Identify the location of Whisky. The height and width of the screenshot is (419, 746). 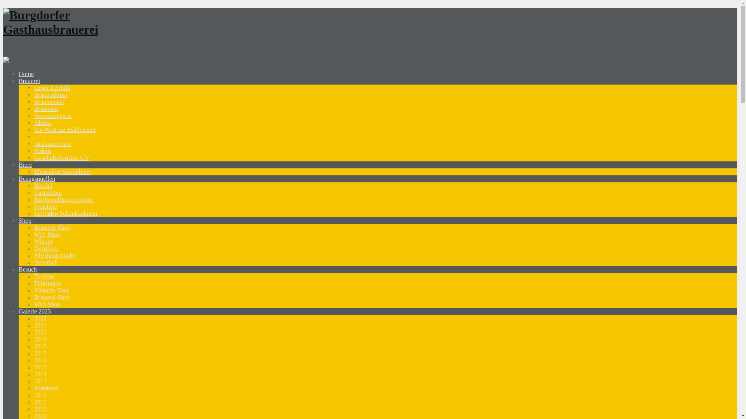
(44, 241).